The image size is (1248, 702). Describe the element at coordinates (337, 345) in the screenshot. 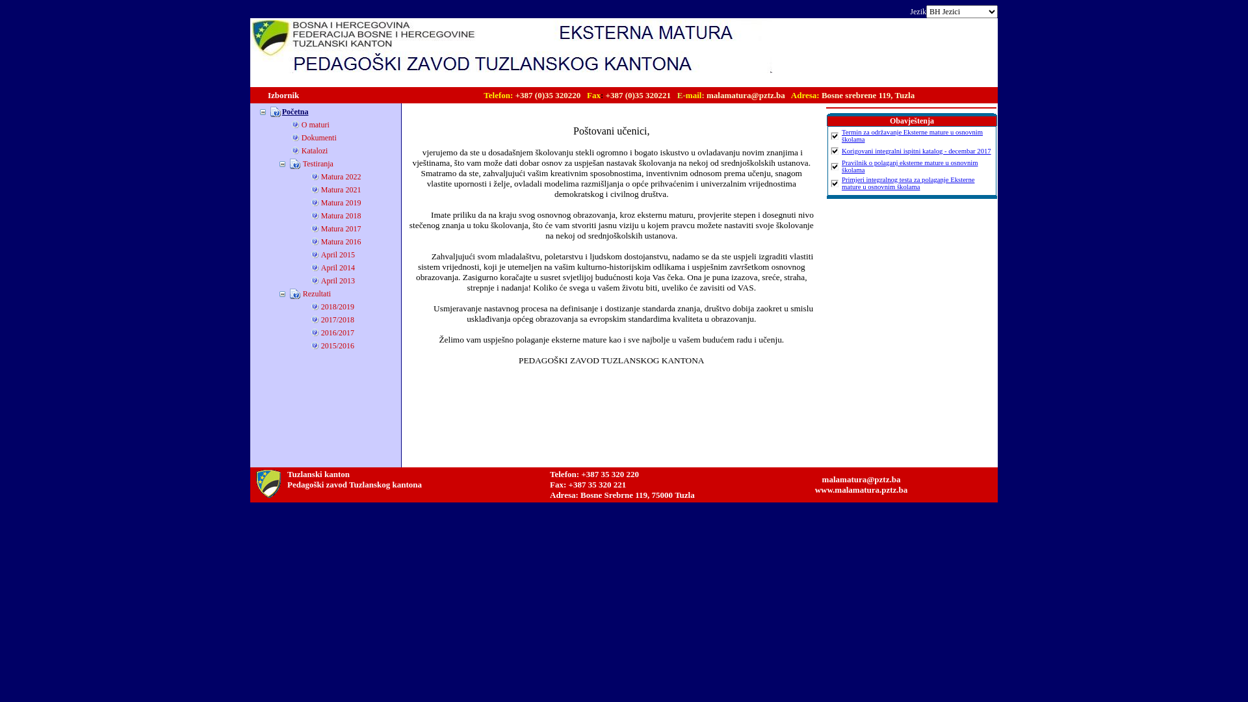

I see `2015/2016` at that location.